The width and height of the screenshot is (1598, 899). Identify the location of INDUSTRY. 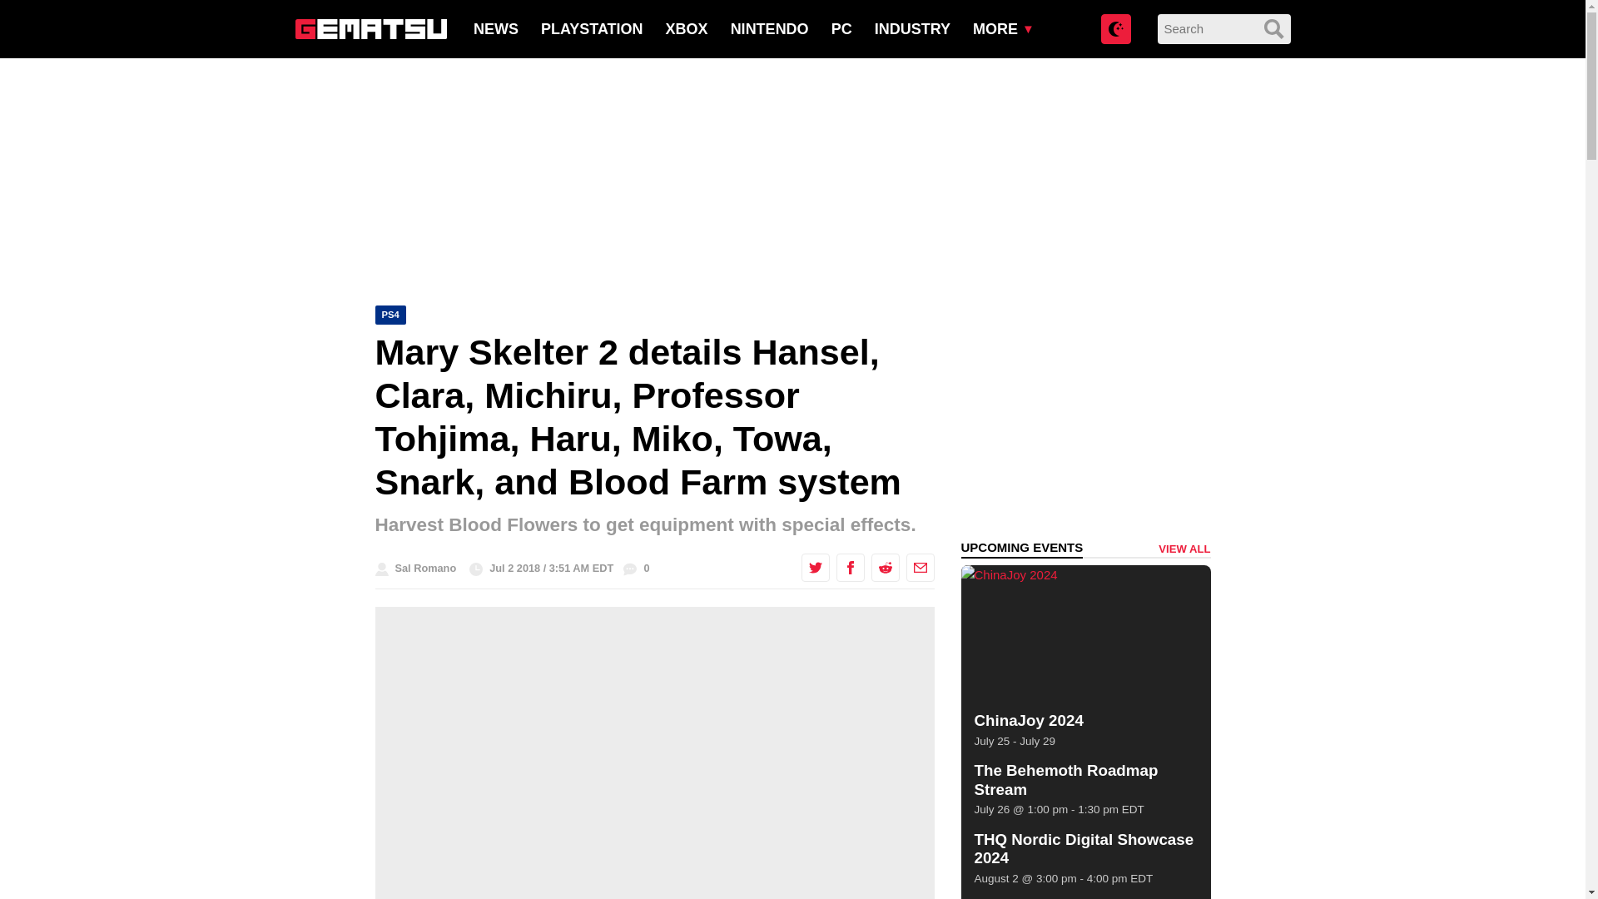
(912, 28).